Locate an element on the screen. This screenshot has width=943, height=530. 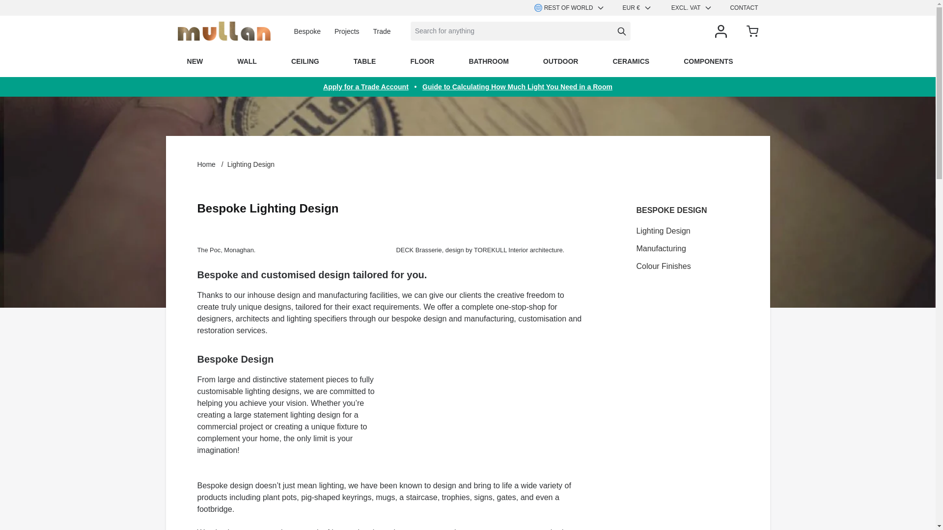
CONTACT is located at coordinates (744, 7).